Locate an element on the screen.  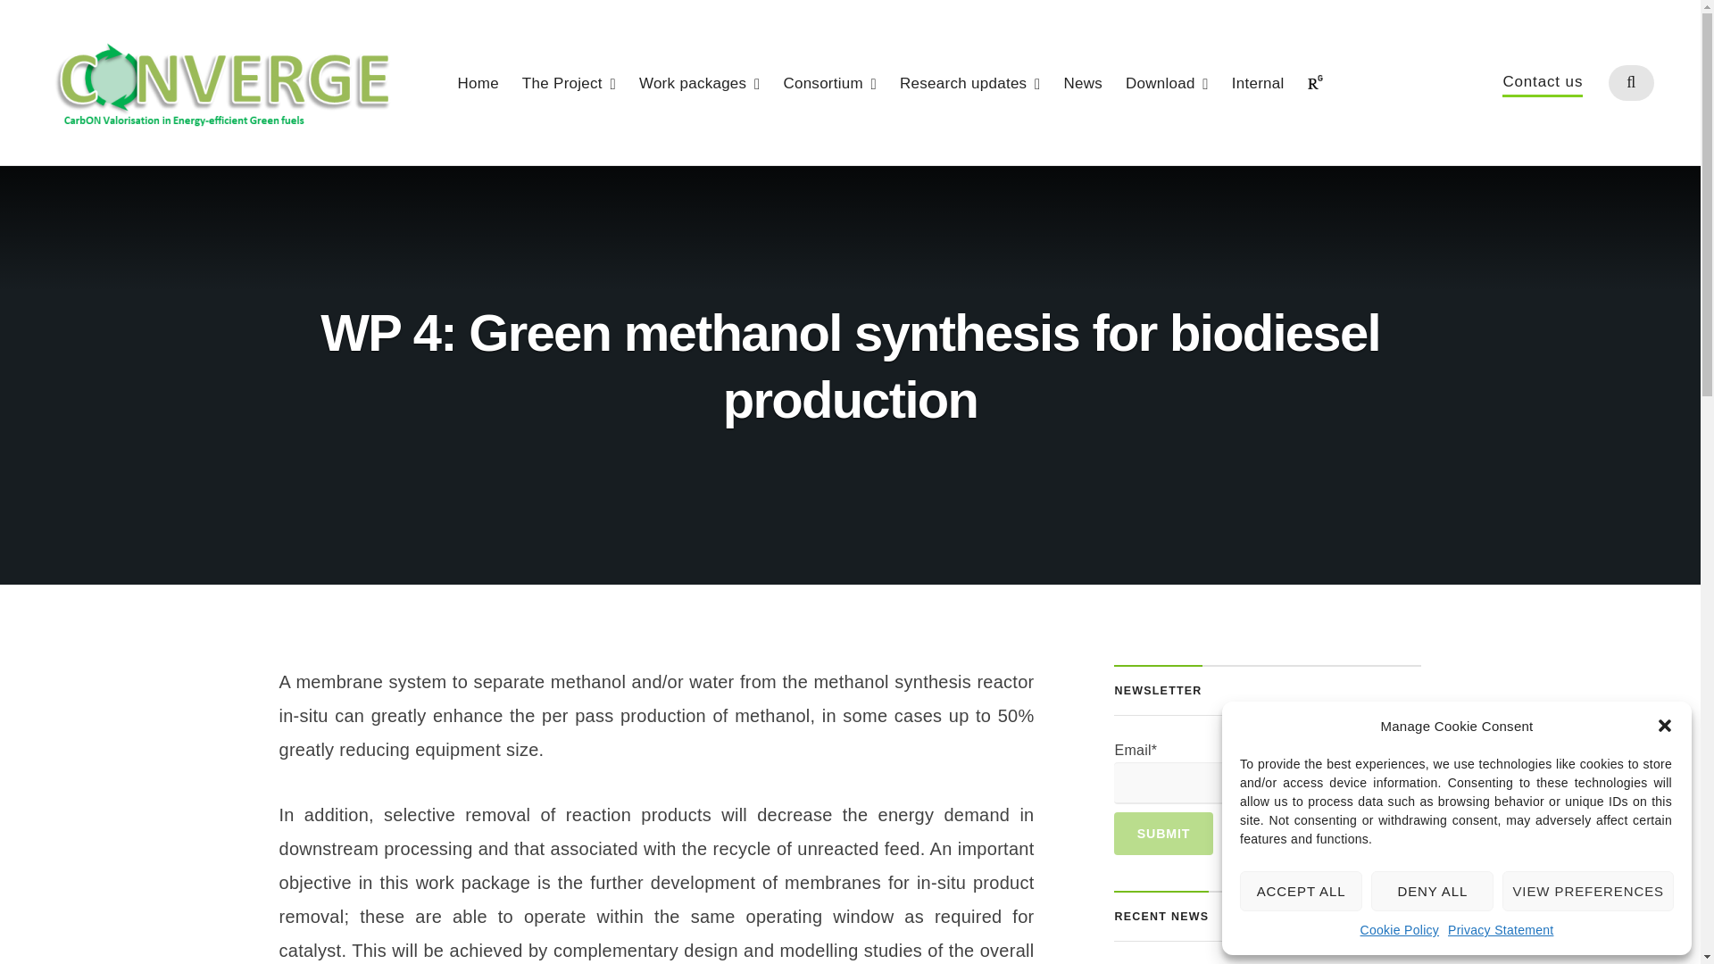
Submit is located at coordinates (1162, 834).